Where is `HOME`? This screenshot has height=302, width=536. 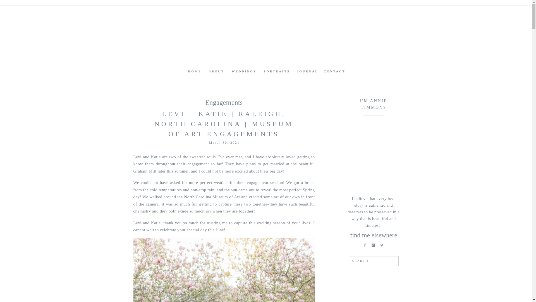
HOME is located at coordinates (194, 71).